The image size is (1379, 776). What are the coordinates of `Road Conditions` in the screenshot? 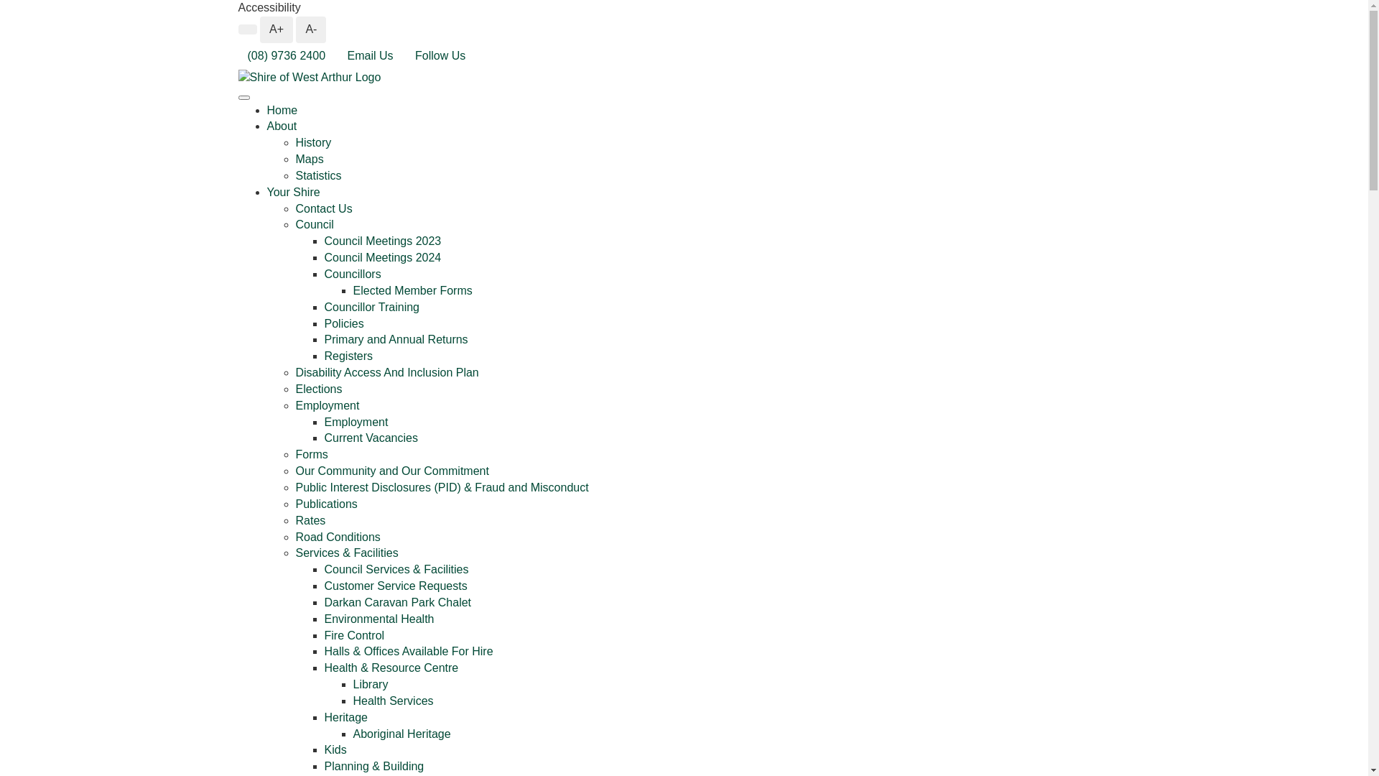 It's located at (338, 536).